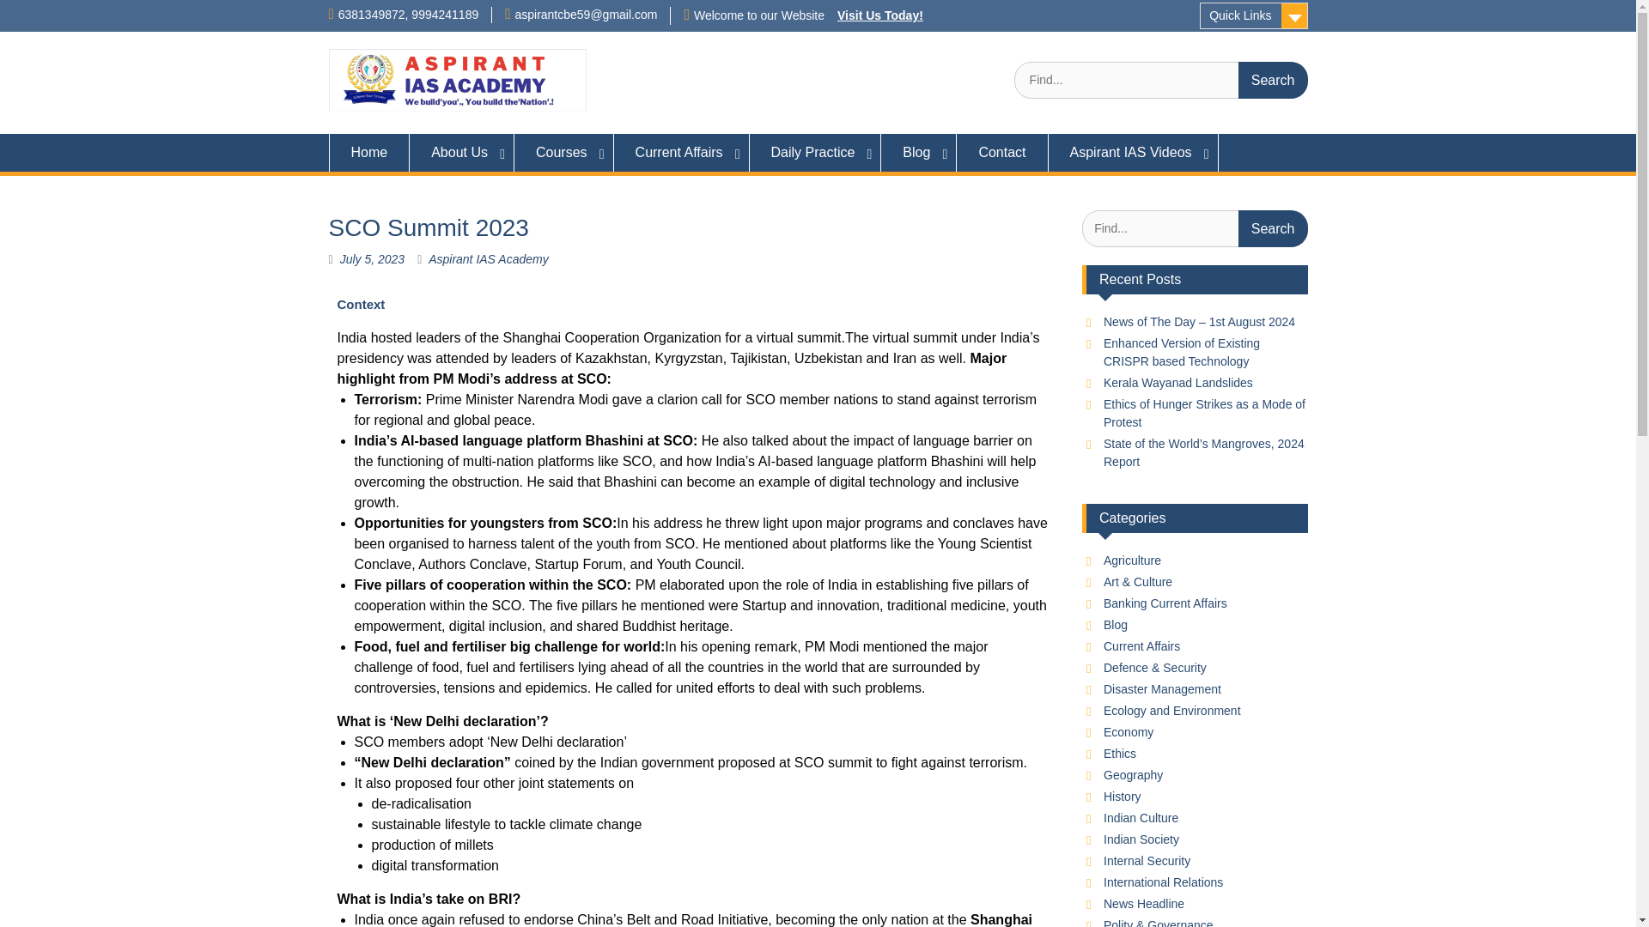 This screenshot has width=1649, height=927. What do you see at coordinates (880, 15) in the screenshot?
I see `Visit Us Today!` at bounding box center [880, 15].